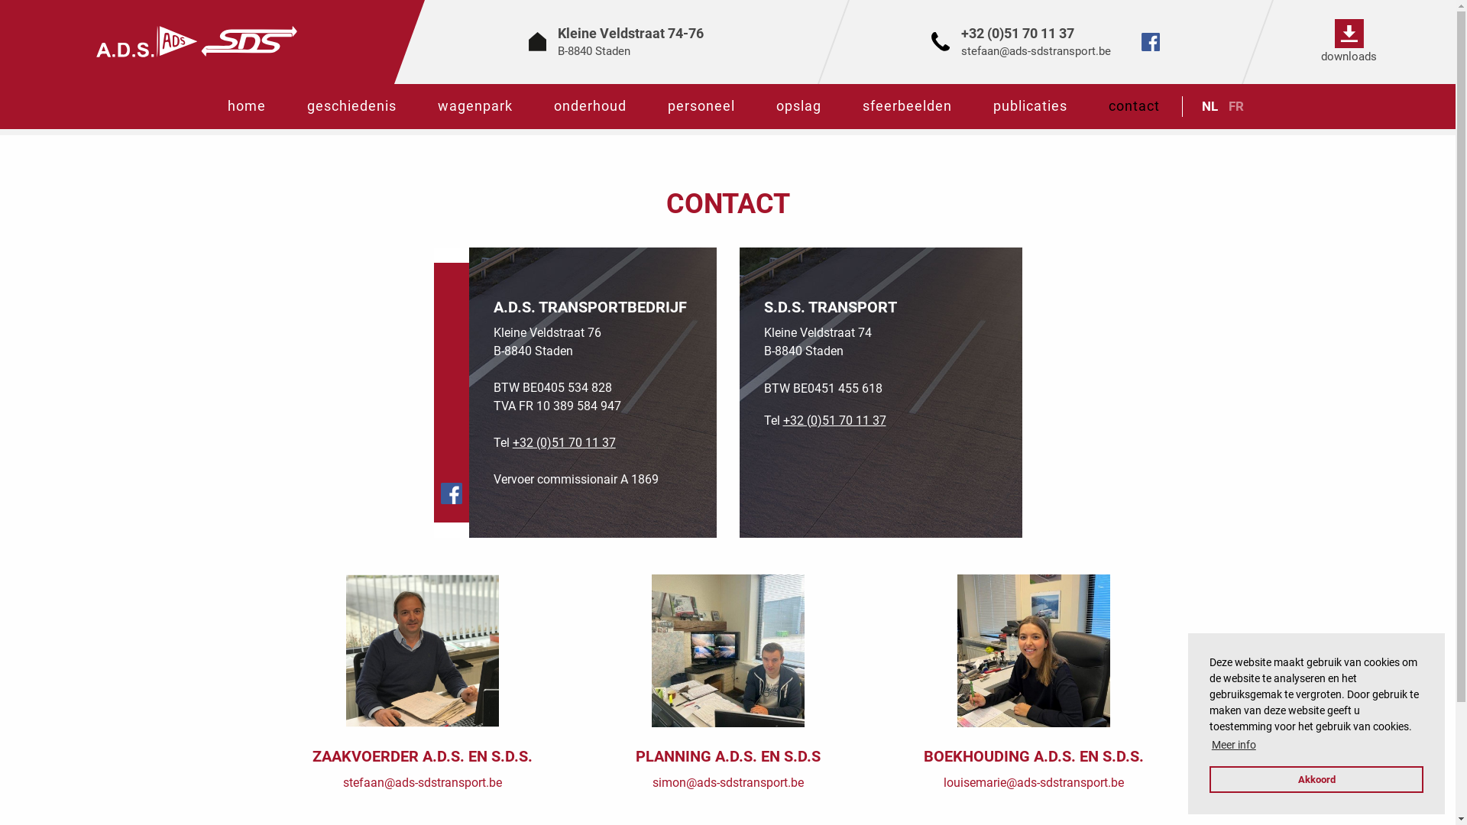 This screenshot has height=825, width=1467. I want to click on +32 (0)51 70 11 37, so click(834, 420).